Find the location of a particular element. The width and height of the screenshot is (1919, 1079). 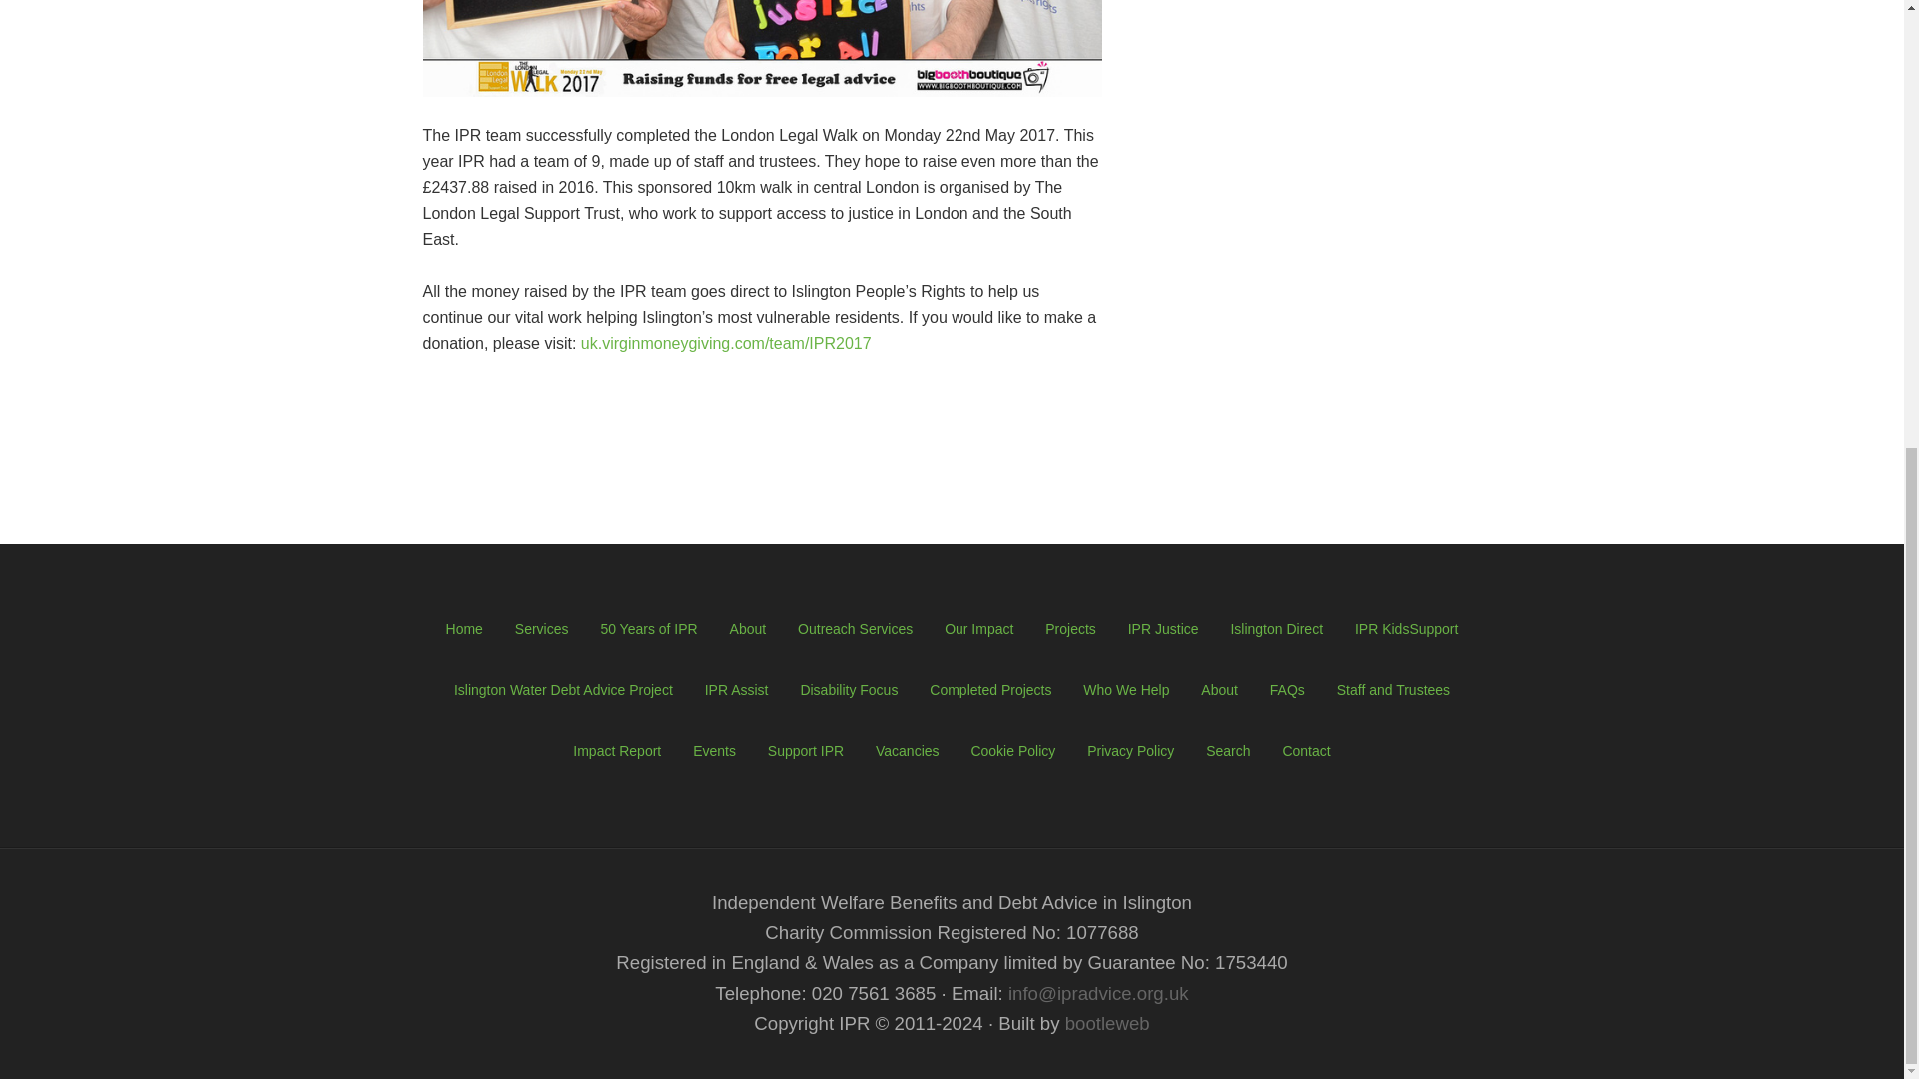

Islington Direct is located at coordinates (1276, 629).